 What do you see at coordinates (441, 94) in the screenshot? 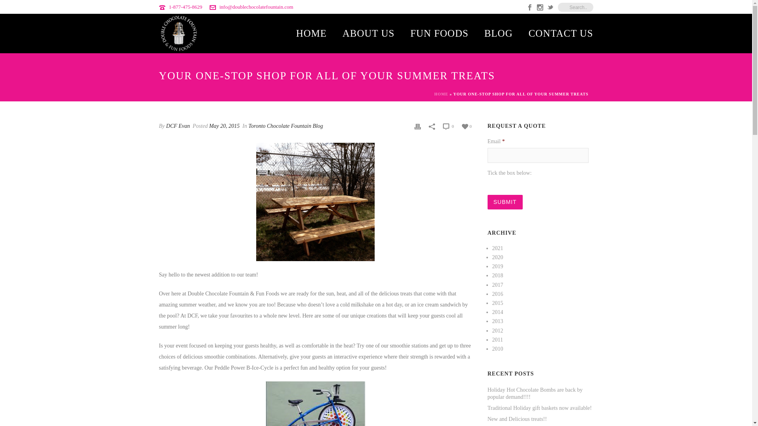
I see `HOME` at bounding box center [441, 94].